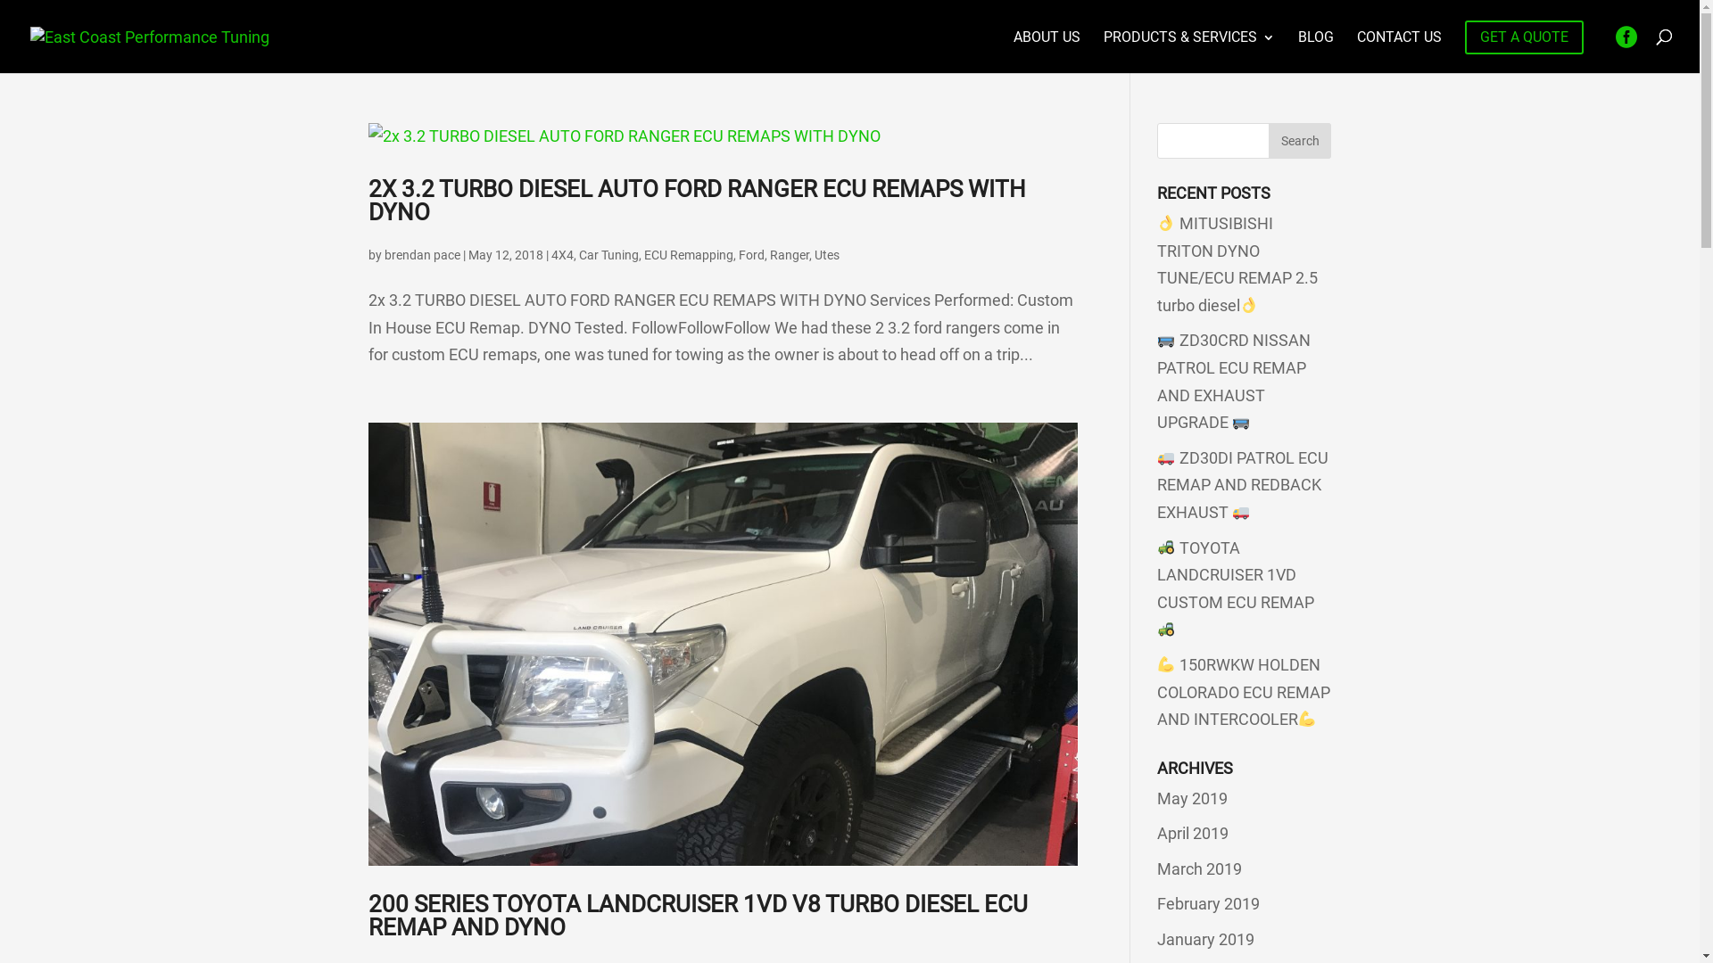 The height and width of the screenshot is (963, 1713). What do you see at coordinates (1399, 52) in the screenshot?
I see `CONTACT US` at bounding box center [1399, 52].